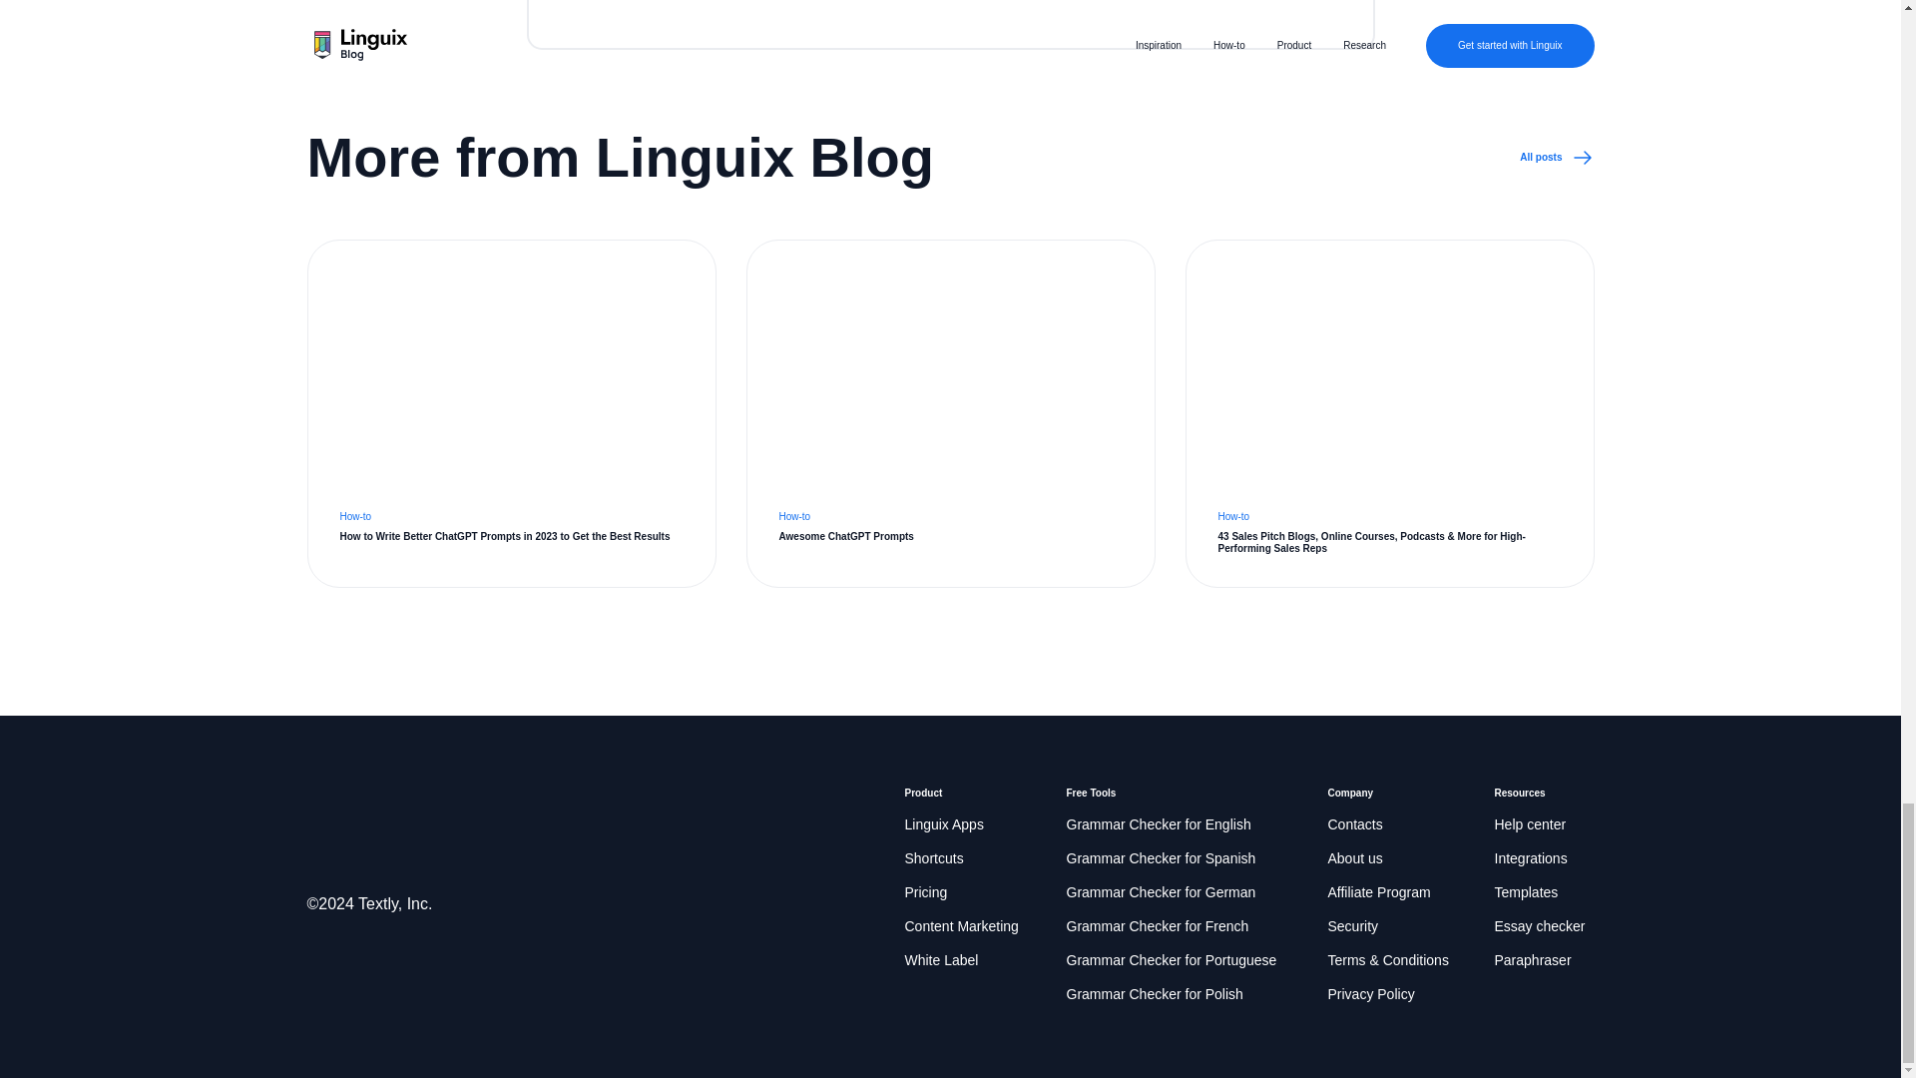  Describe the element at coordinates (943, 825) in the screenshot. I see `Linguix Apps` at that location.